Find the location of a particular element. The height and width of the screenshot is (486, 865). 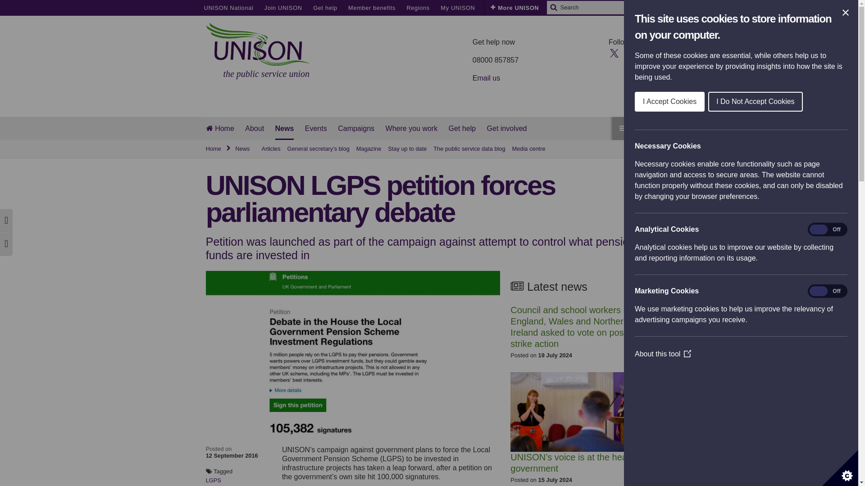

Member benefits is located at coordinates (372, 8).